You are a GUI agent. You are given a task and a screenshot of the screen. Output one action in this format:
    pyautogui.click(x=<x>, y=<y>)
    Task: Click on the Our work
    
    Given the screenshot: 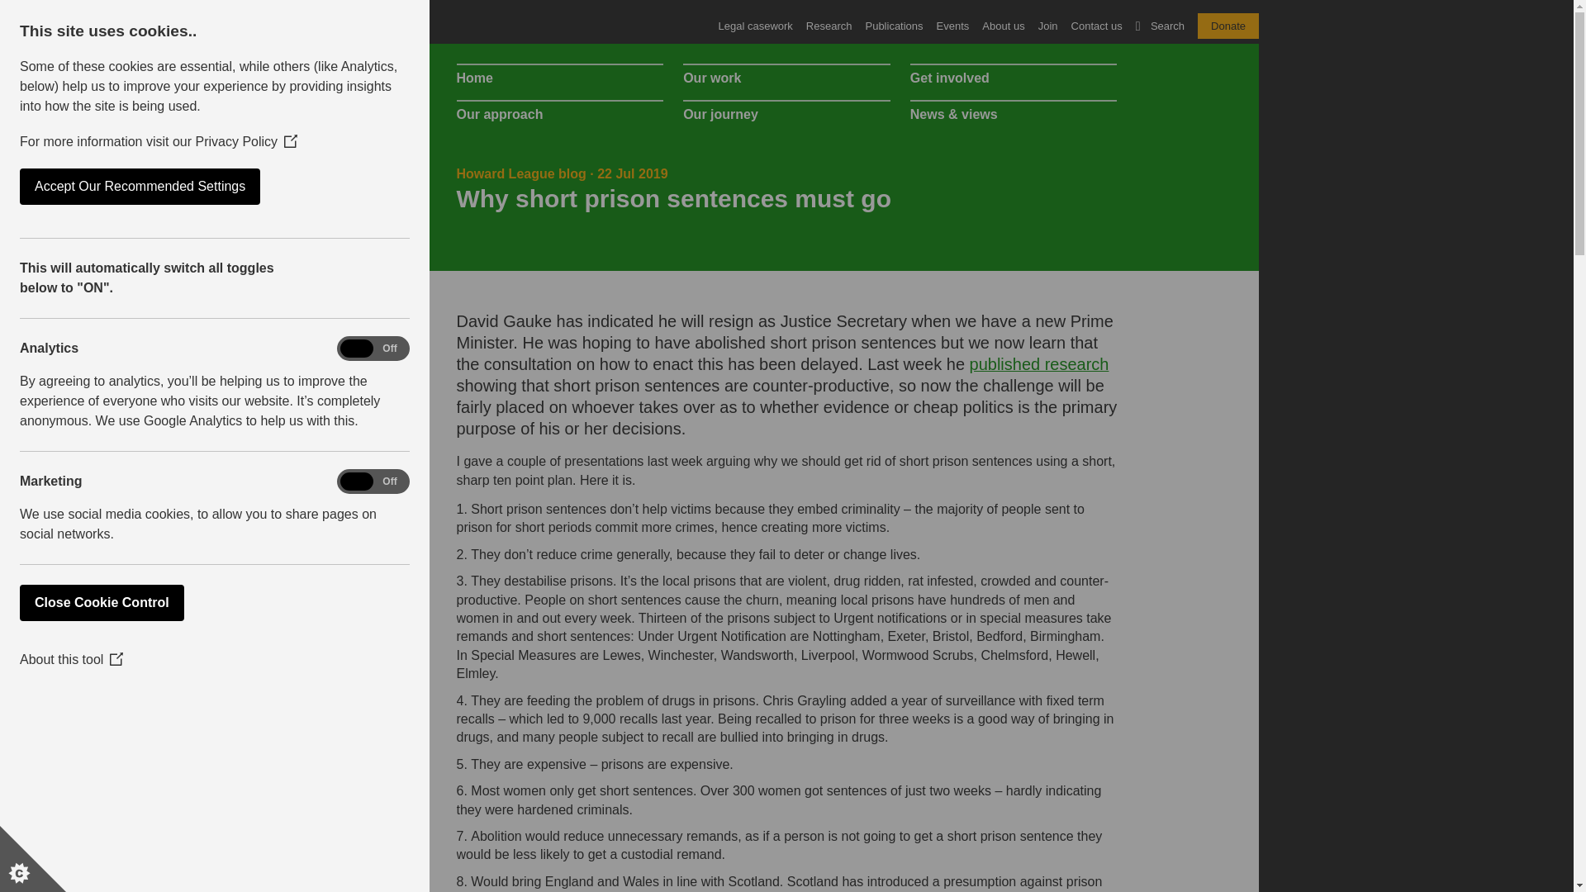 What is the action you would take?
    pyautogui.click(x=786, y=78)
    